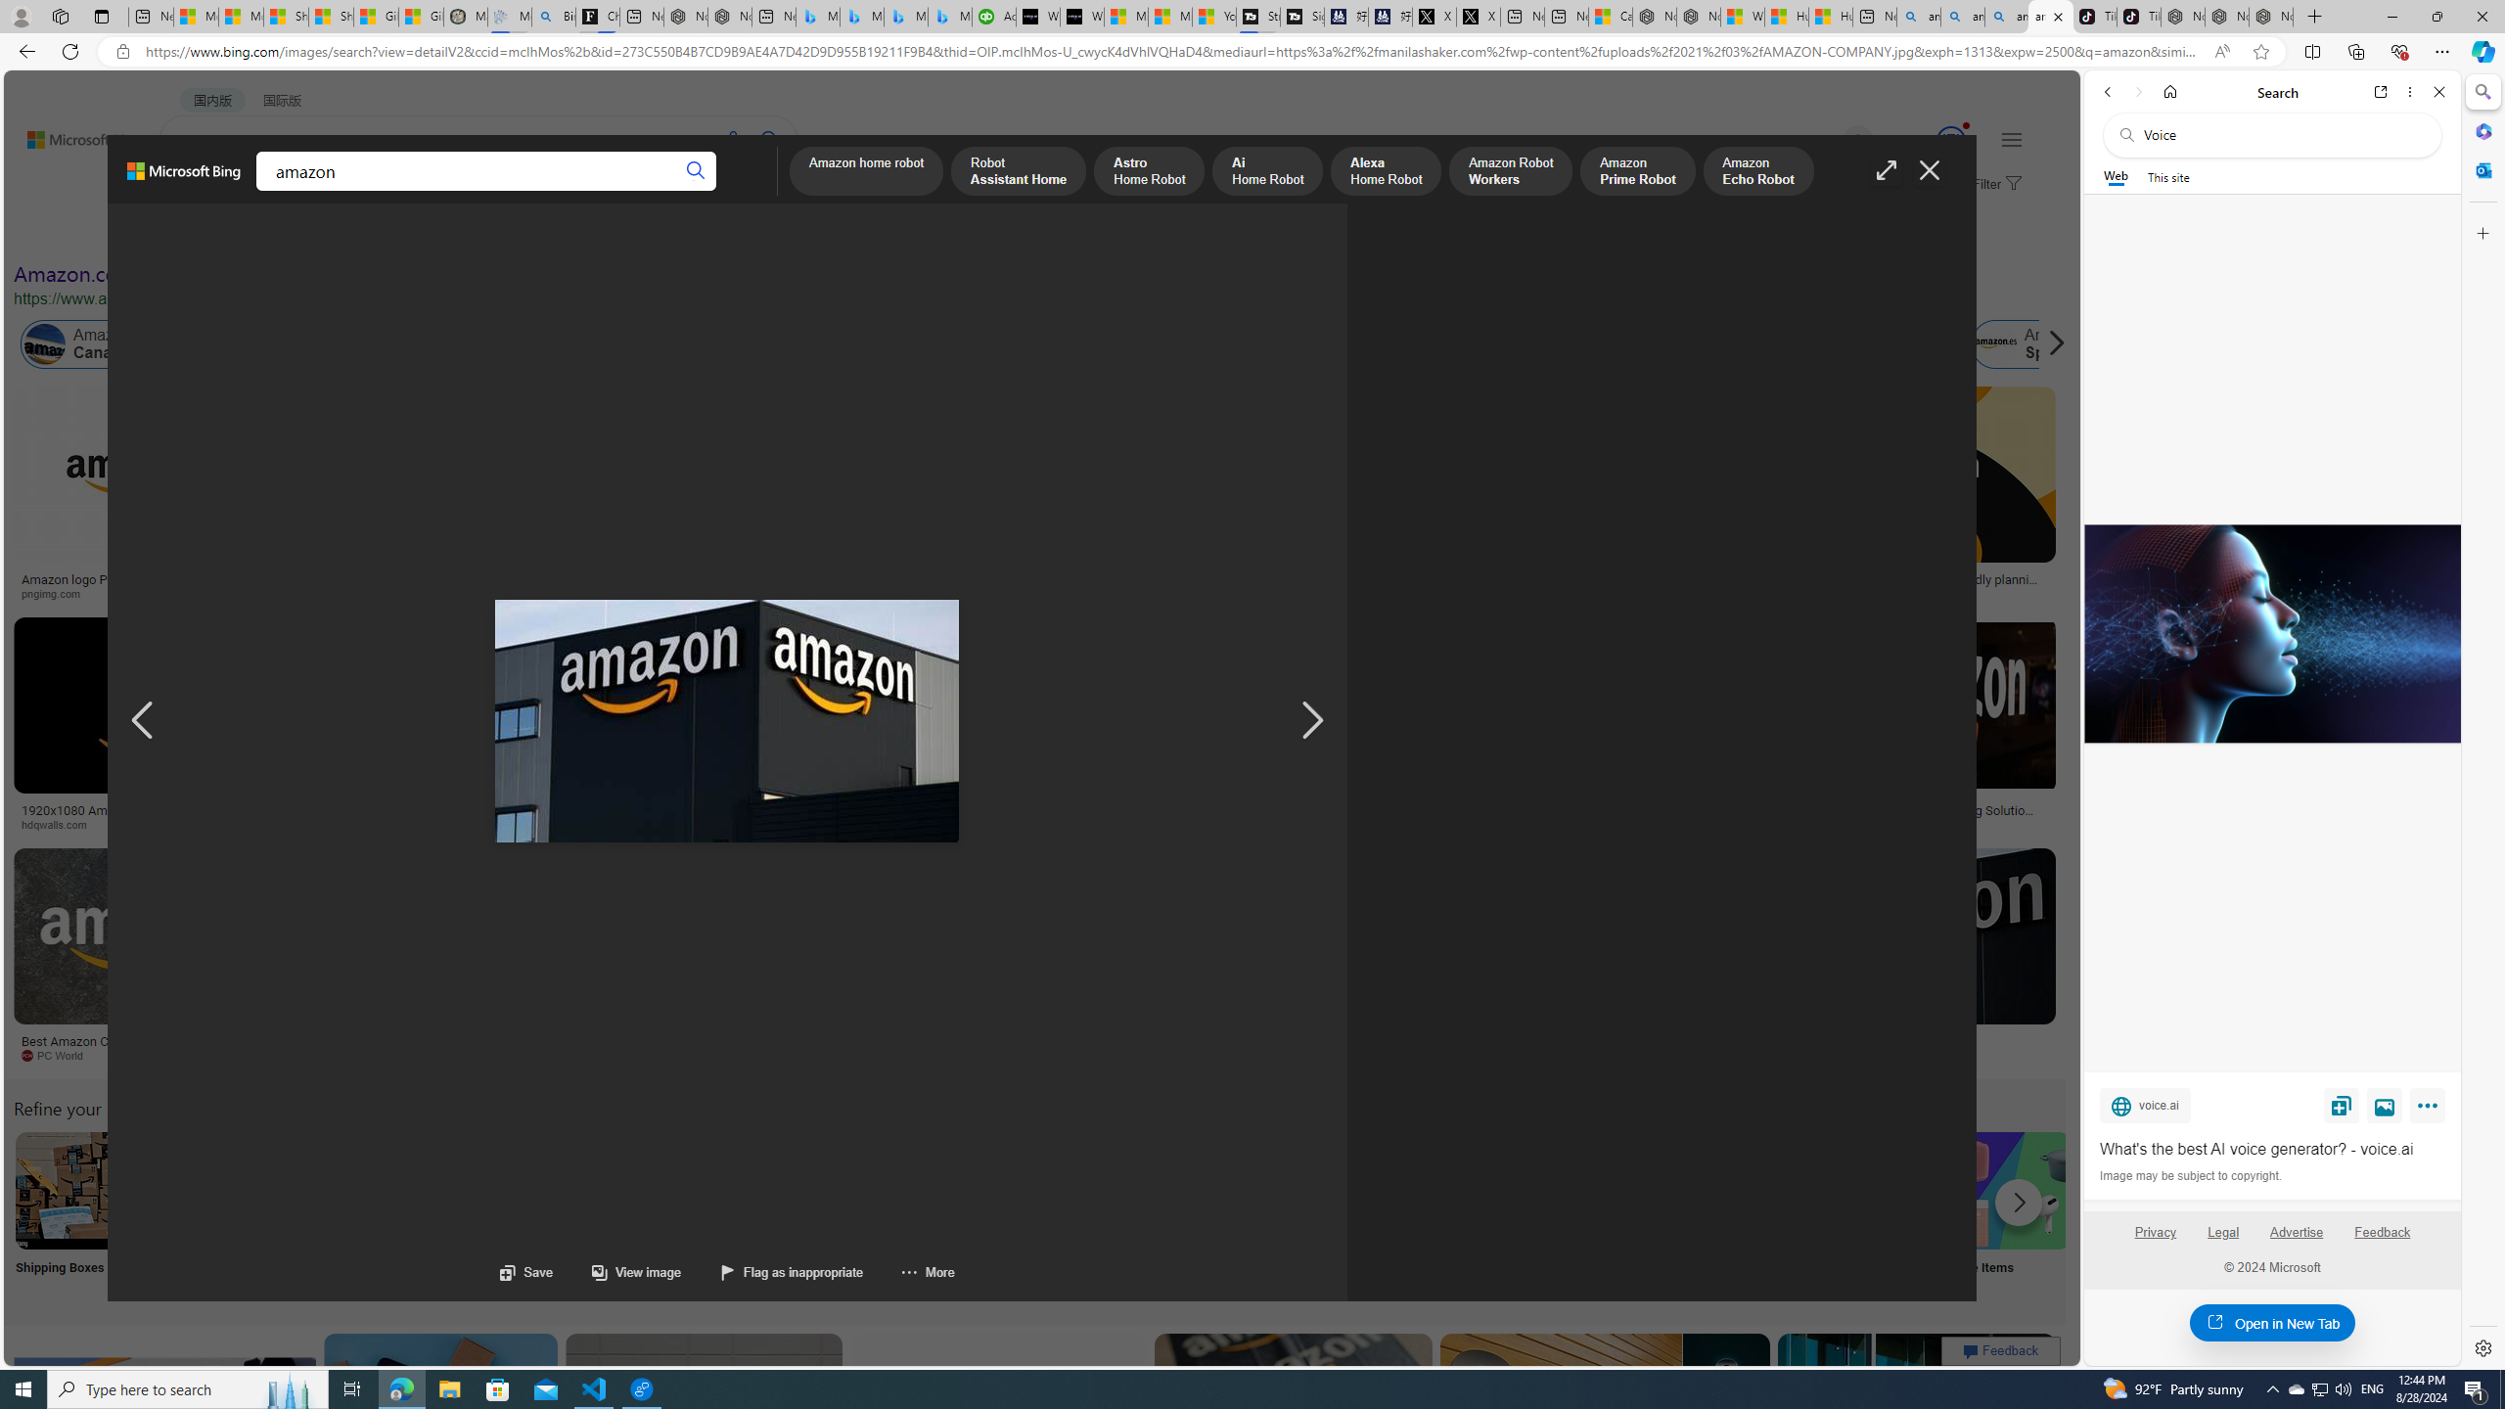 The width and height of the screenshot is (2505, 1409). I want to click on WEB, so click(196, 192).